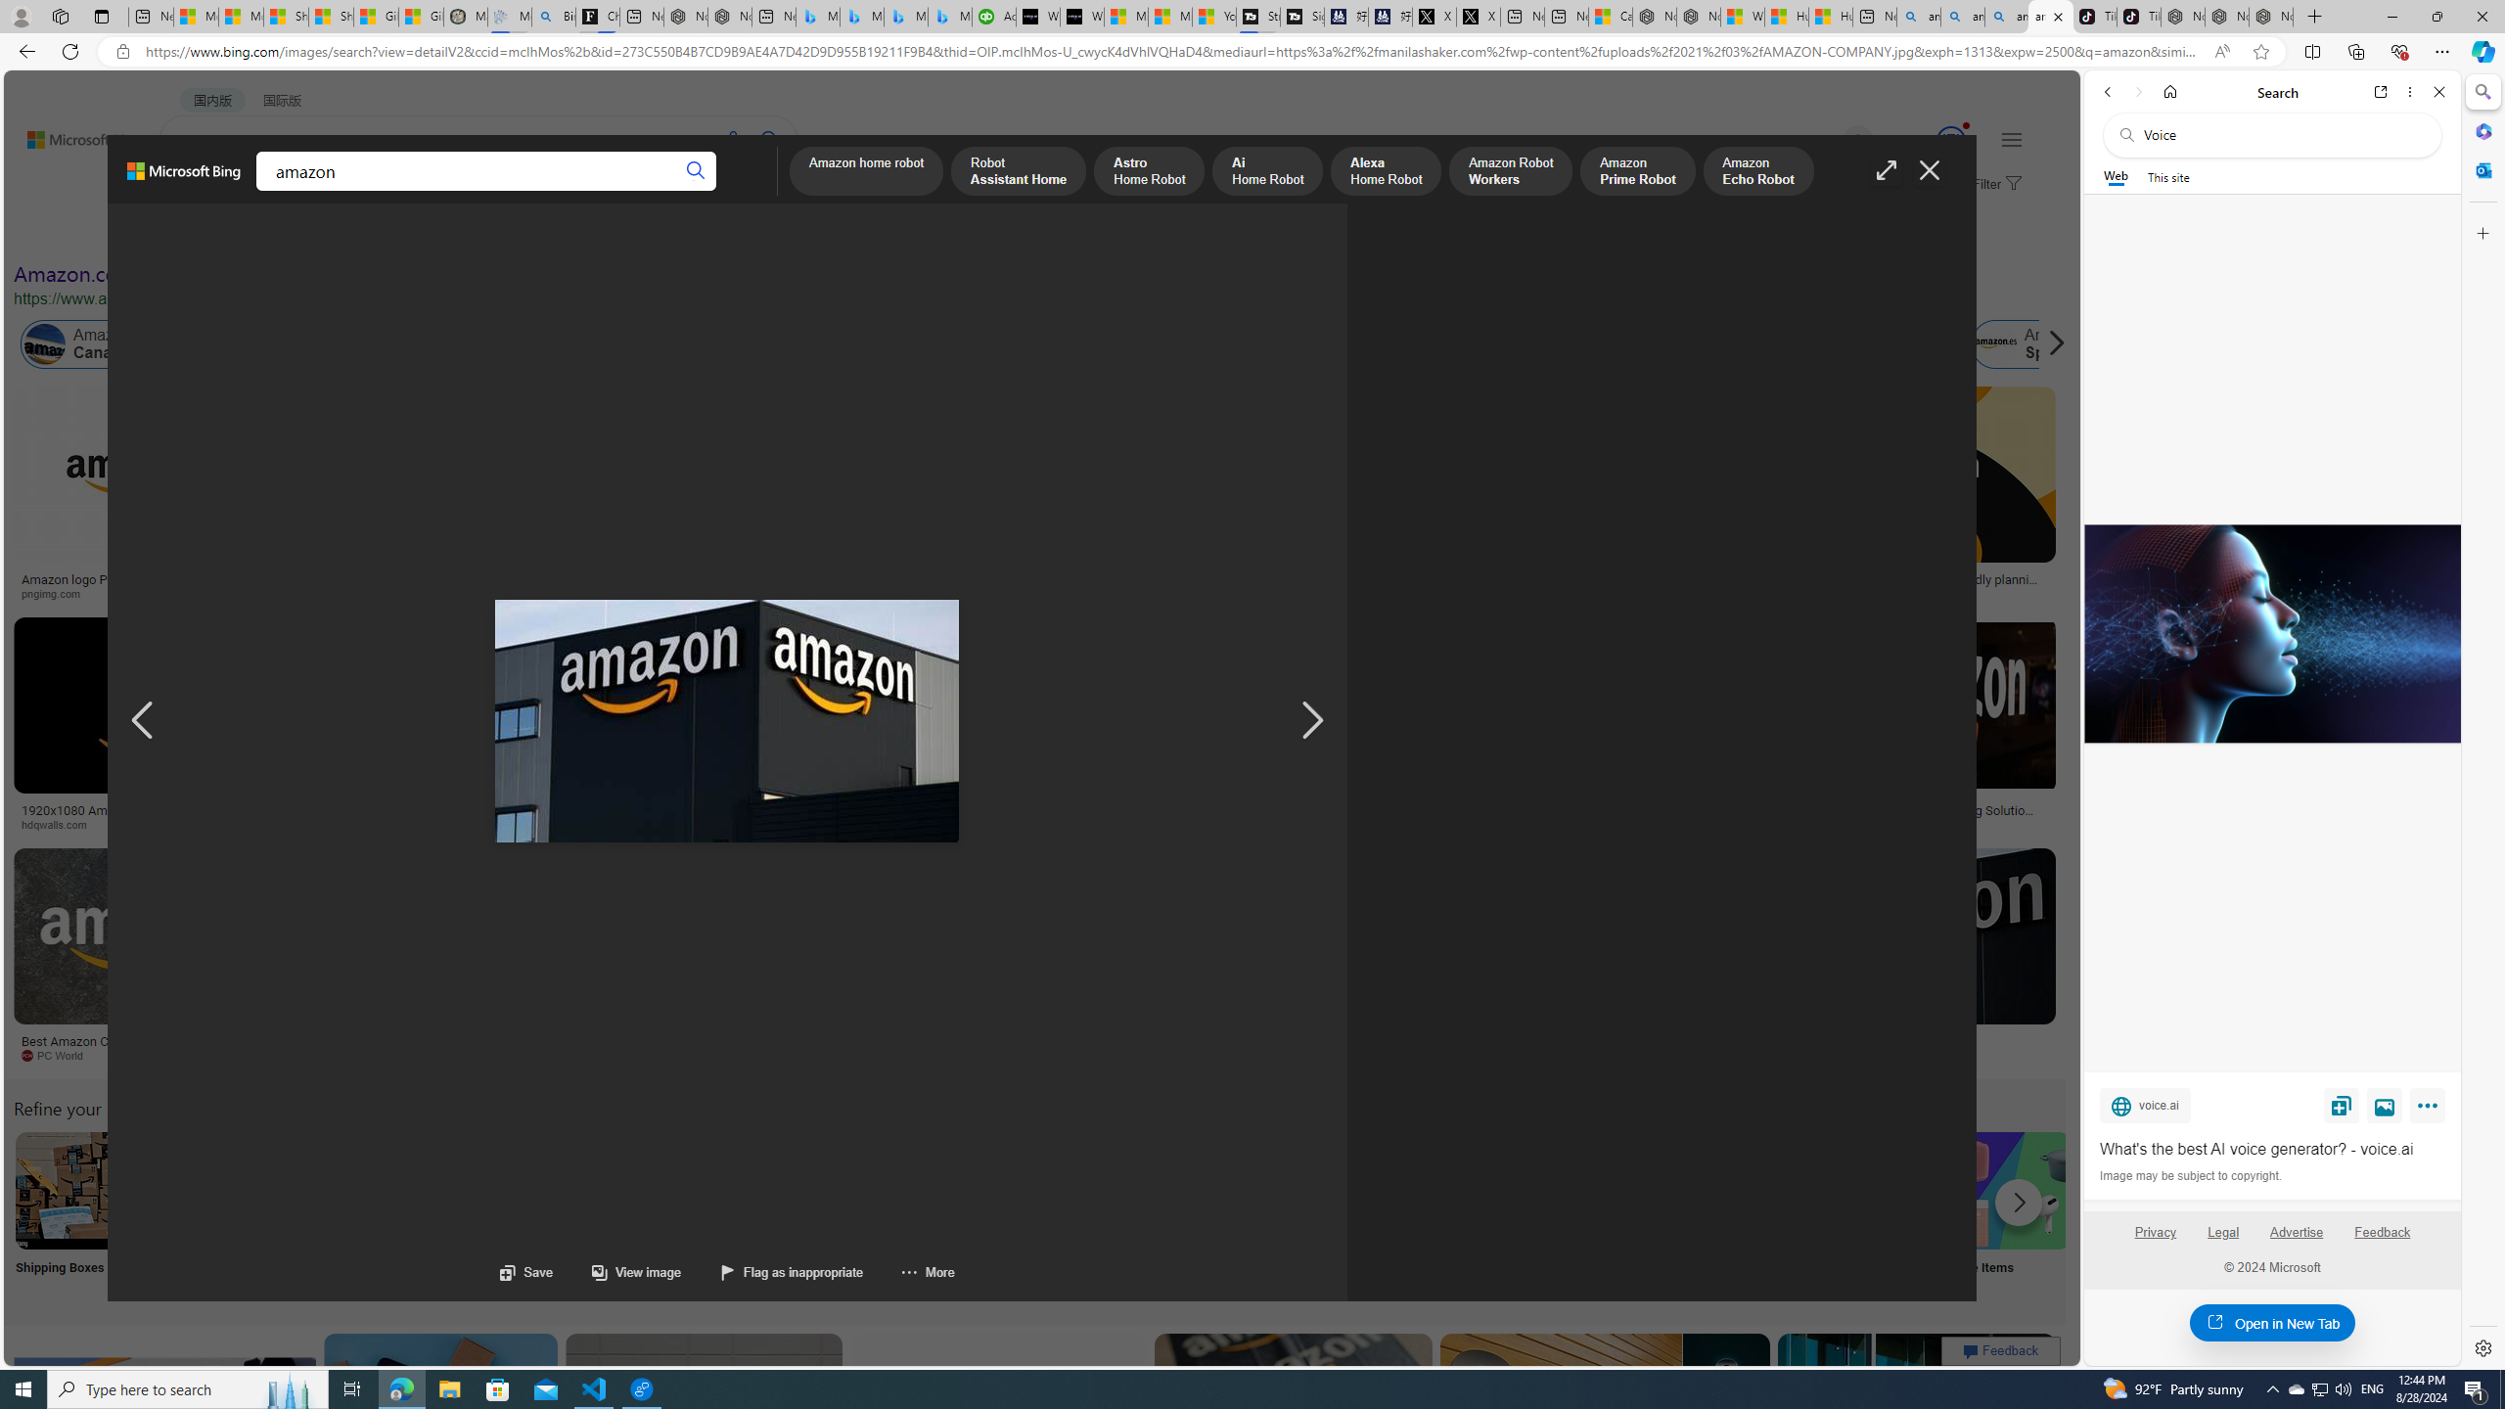 The width and height of the screenshot is (2505, 1409). I want to click on WEB, so click(196, 192).